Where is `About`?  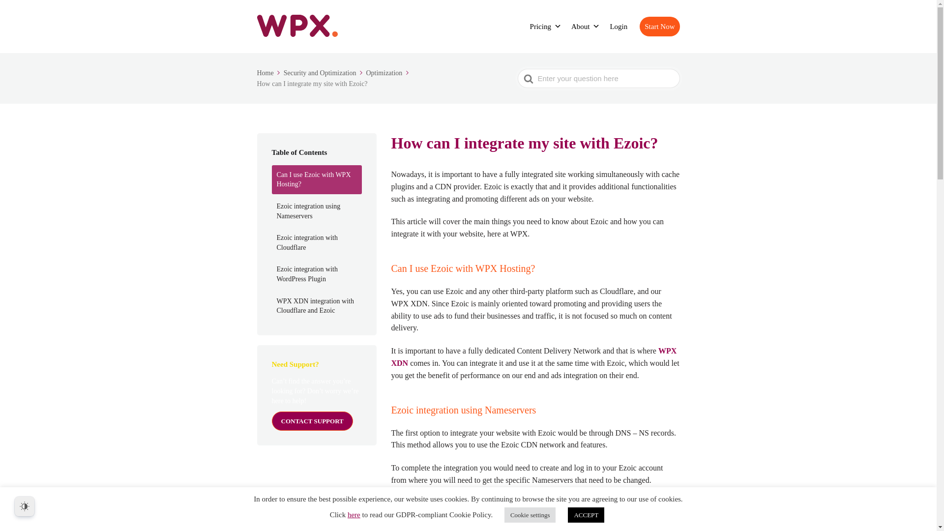
About is located at coordinates (586, 27).